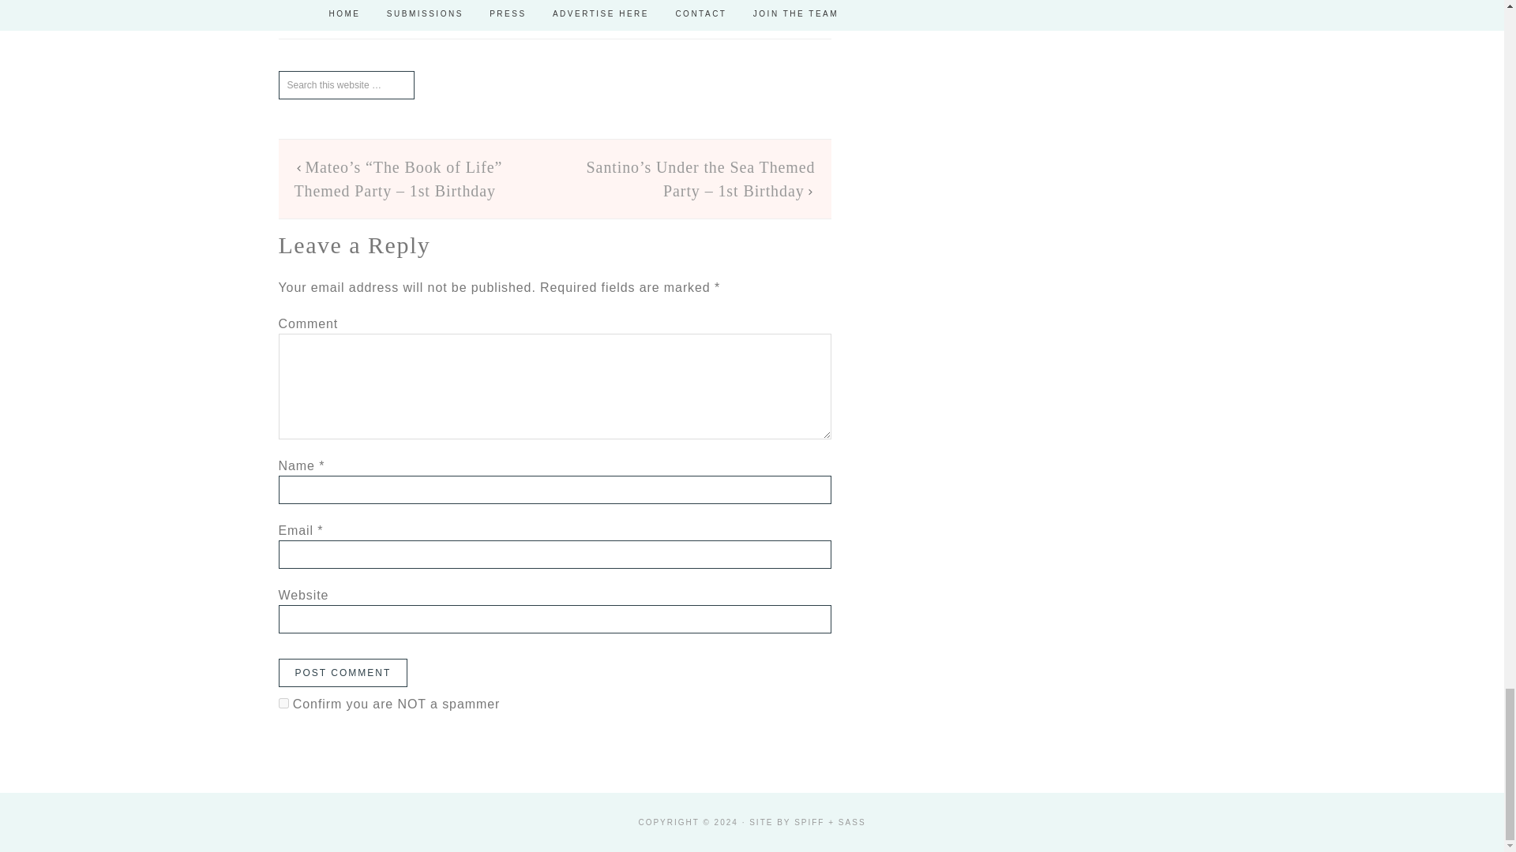 Image resolution: width=1516 pixels, height=852 pixels. Describe the element at coordinates (343, 672) in the screenshot. I see `Post Comment` at that location.